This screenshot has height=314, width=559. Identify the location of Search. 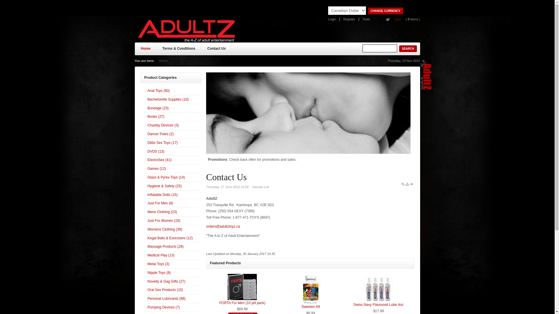
(408, 49).